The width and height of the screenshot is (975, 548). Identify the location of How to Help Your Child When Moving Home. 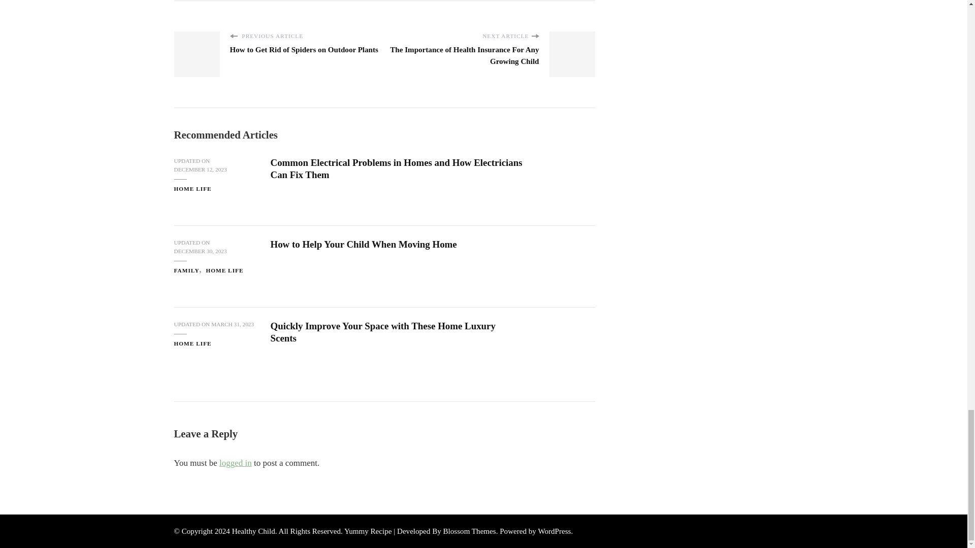
(363, 244).